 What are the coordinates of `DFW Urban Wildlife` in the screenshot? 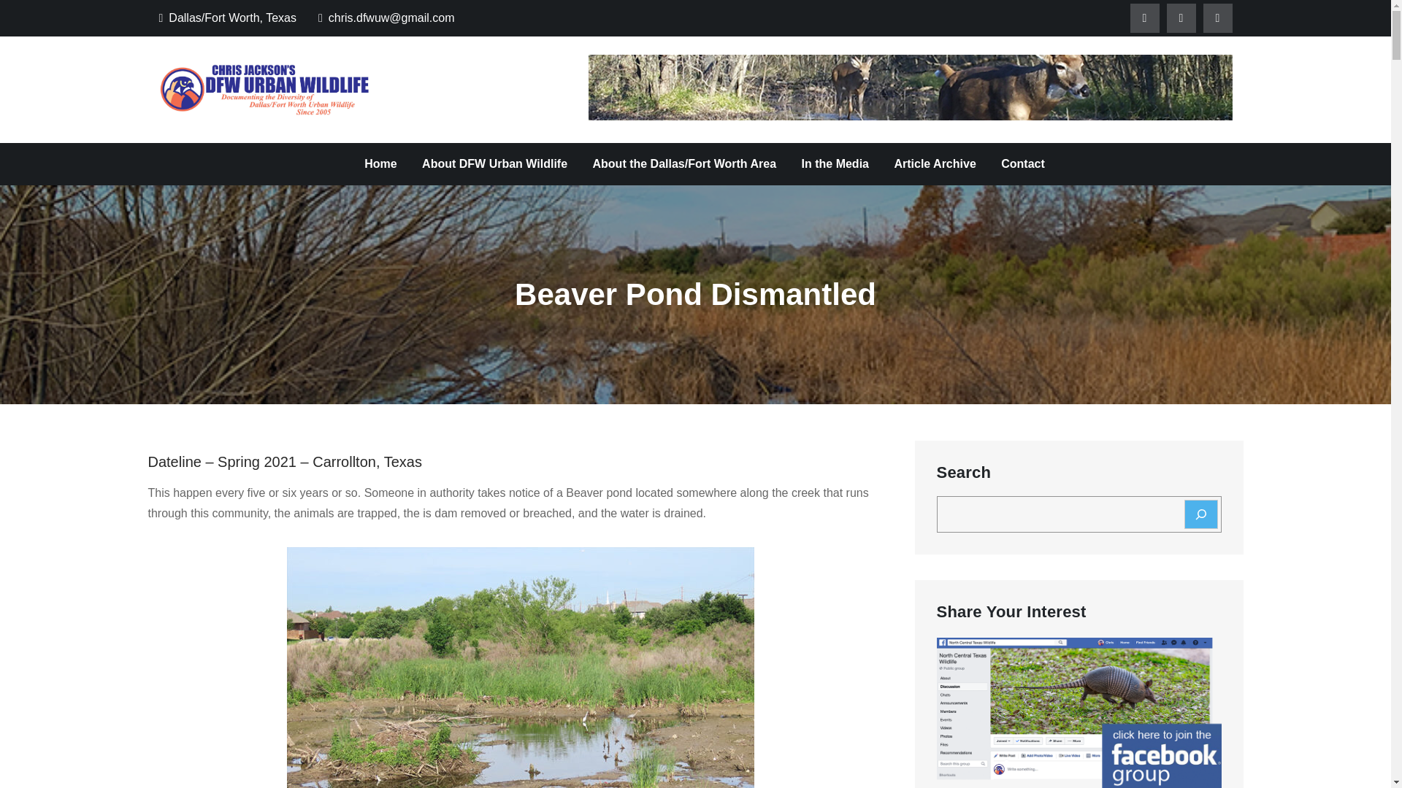 It's located at (491, 104).